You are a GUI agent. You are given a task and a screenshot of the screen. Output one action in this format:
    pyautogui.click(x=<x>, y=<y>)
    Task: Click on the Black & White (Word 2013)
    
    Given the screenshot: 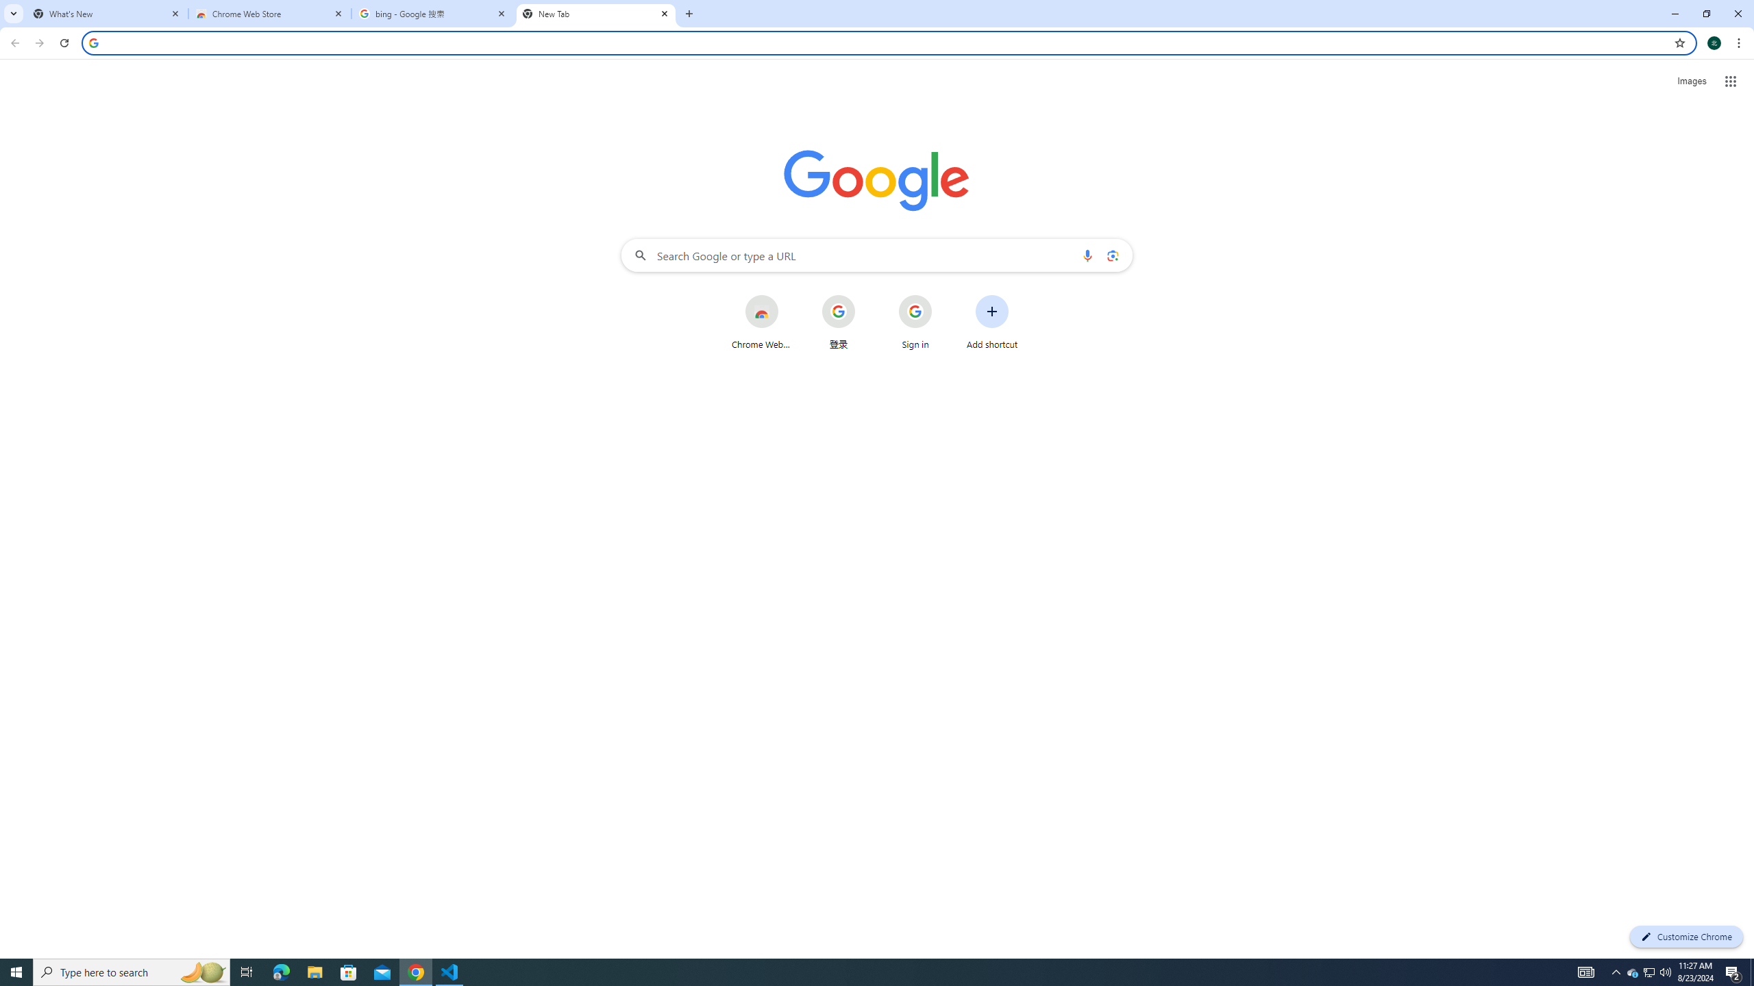 What is the action you would take?
    pyautogui.click(x=626, y=110)
    